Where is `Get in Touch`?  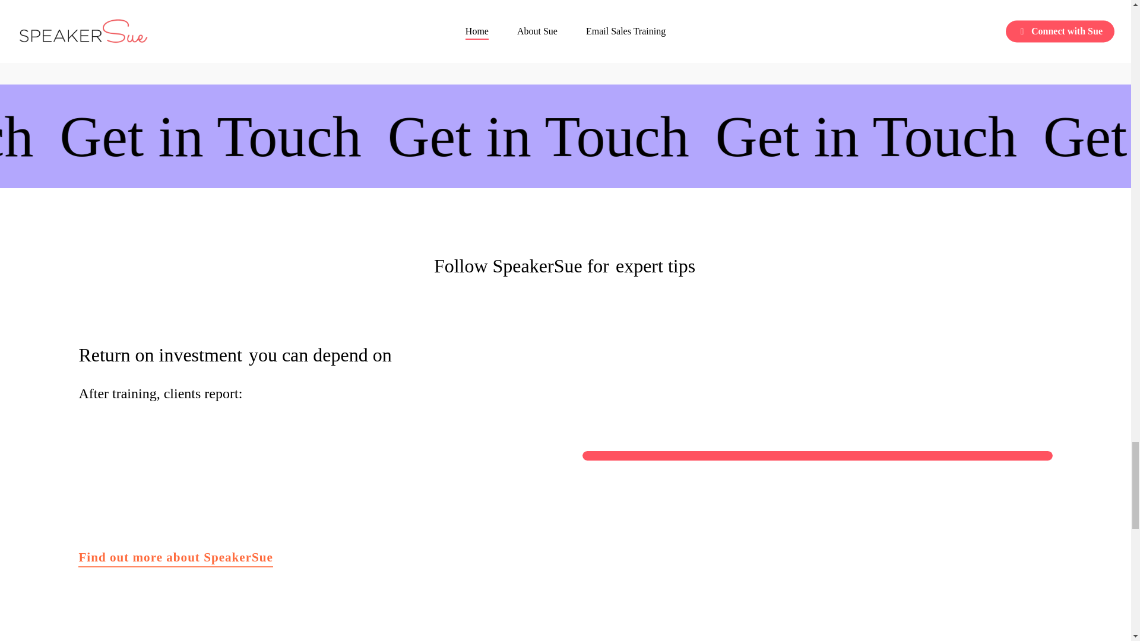
Get in Touch is located at coordinates (737, 135).